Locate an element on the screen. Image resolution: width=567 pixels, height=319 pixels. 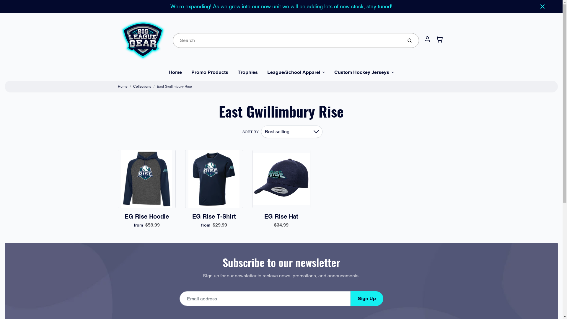
EG Rise T-Shirt is located at coordinates (214, 217).